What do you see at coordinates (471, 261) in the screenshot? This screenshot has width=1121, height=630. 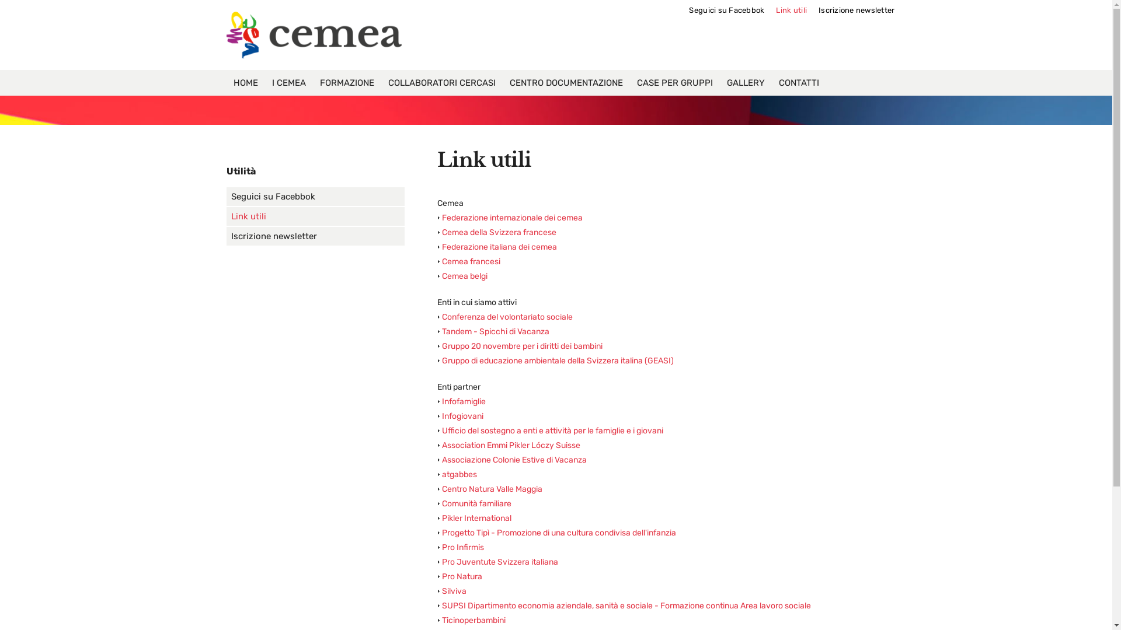 I see `Cemea francesi` at bounding box center [471, 261].